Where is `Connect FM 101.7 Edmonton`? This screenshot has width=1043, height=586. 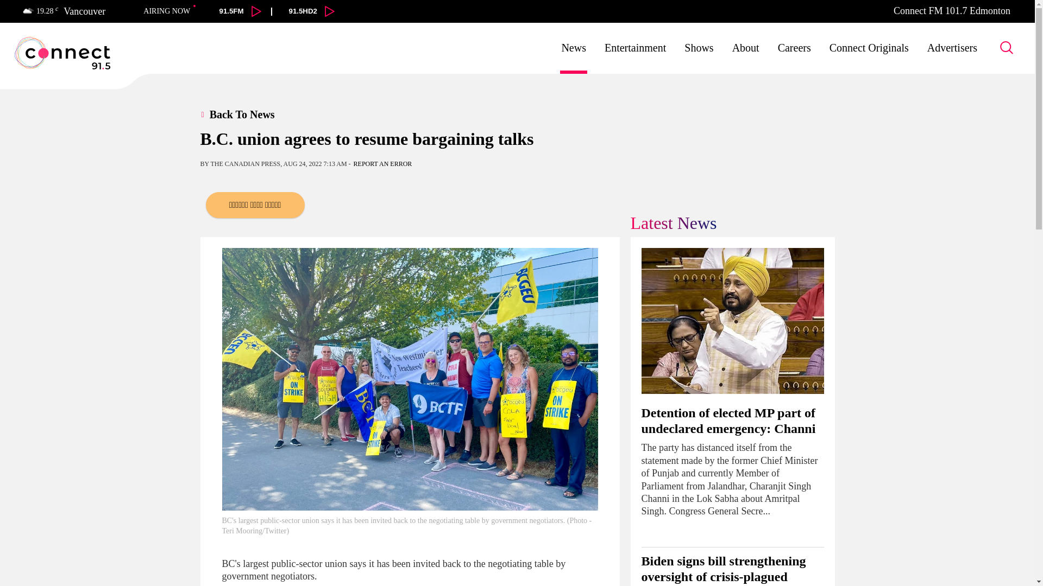
Connect FM 101.7 Edmonton is located at coordinates (952, 11).